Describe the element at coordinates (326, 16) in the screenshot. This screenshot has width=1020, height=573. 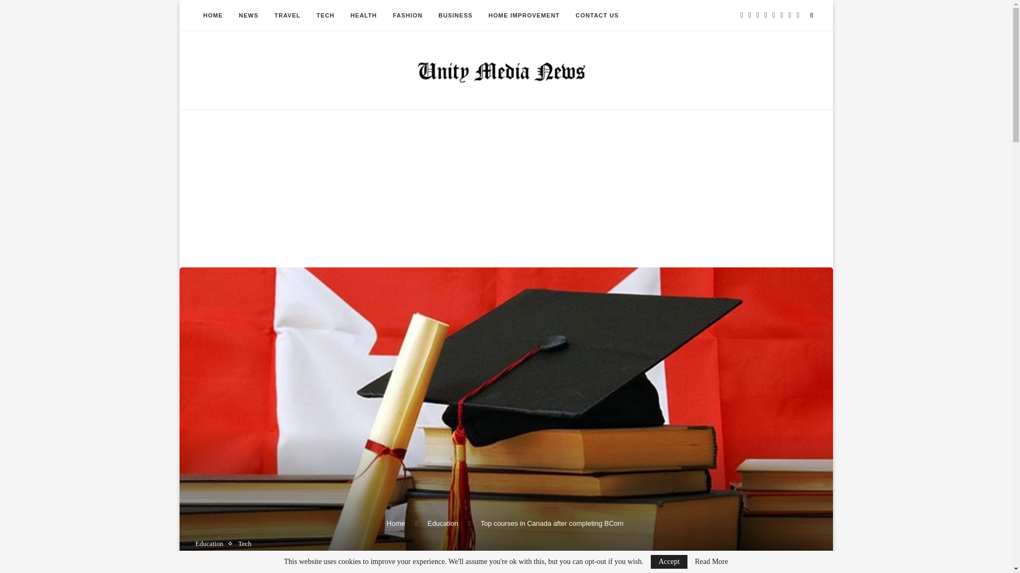
I see `TECH` at that location.